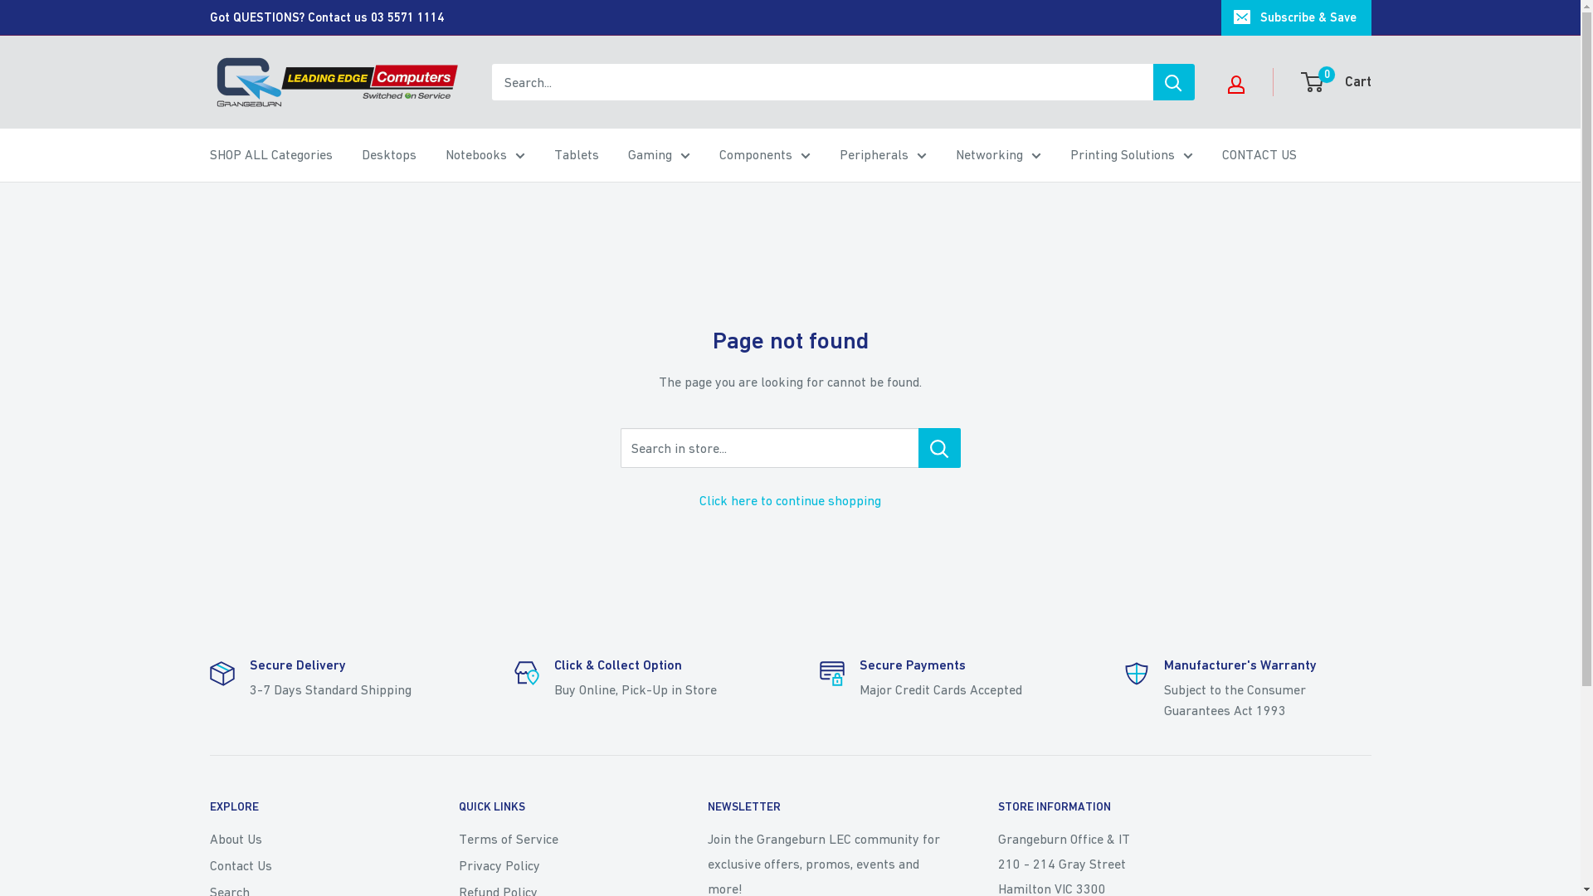  Describe the element at coordinates (1259, 155) in the screenshot. I see `CONTACT US` at that location.